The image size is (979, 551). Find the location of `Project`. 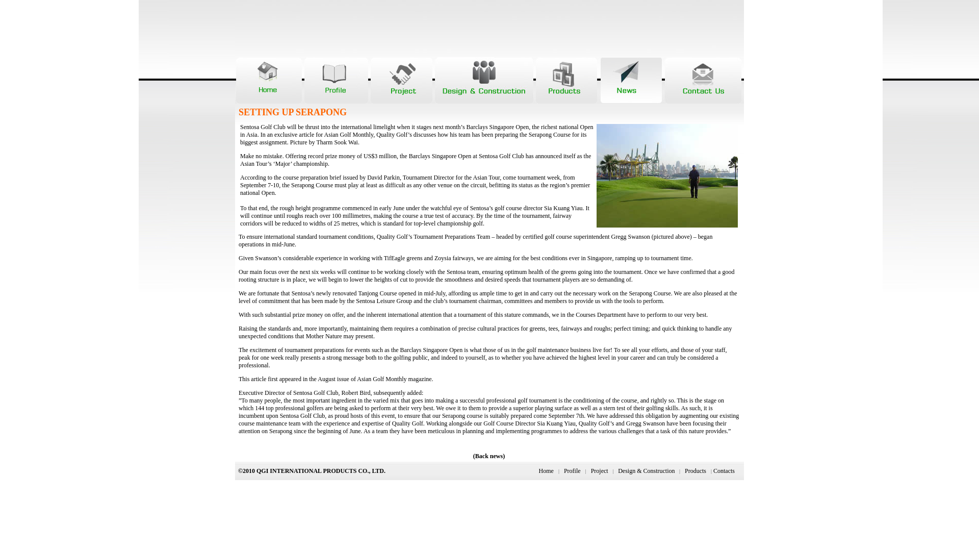

Project is located at coordinates (600, 470).